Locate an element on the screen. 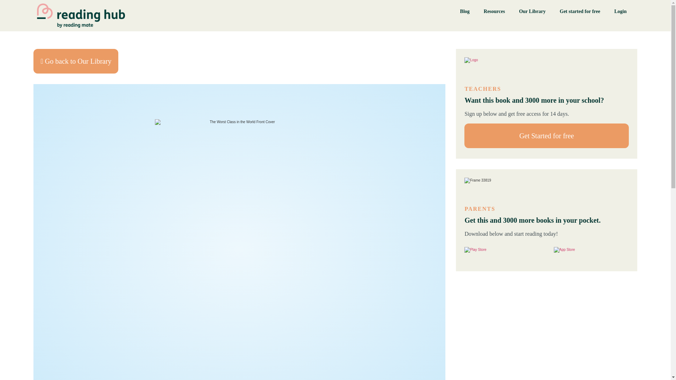 This screenshot has height=380, width=676. Get started for free is located at coordinates (580, 11).